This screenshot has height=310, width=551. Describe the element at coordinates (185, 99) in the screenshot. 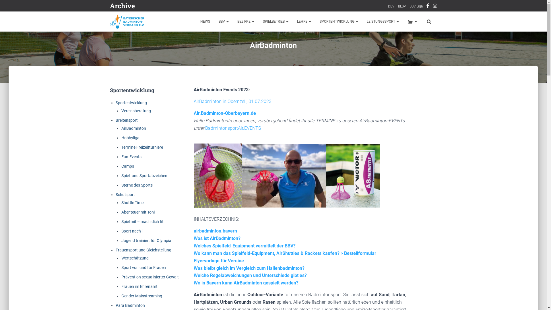

I see `Februar 2020` at that location.